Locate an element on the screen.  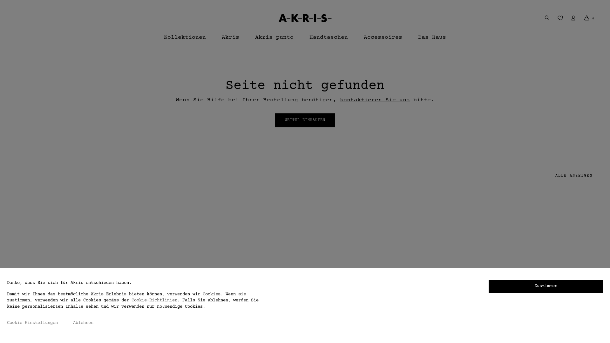
Das Haus is located at coordinates (432, 40).